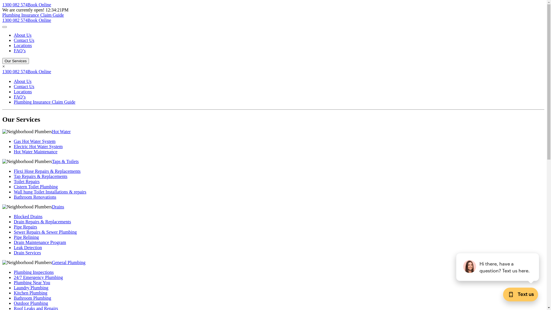 This screenshot has width=551, height=310. I want to click on Flexi Hose Repairs & Replacements, so click(47, 171).